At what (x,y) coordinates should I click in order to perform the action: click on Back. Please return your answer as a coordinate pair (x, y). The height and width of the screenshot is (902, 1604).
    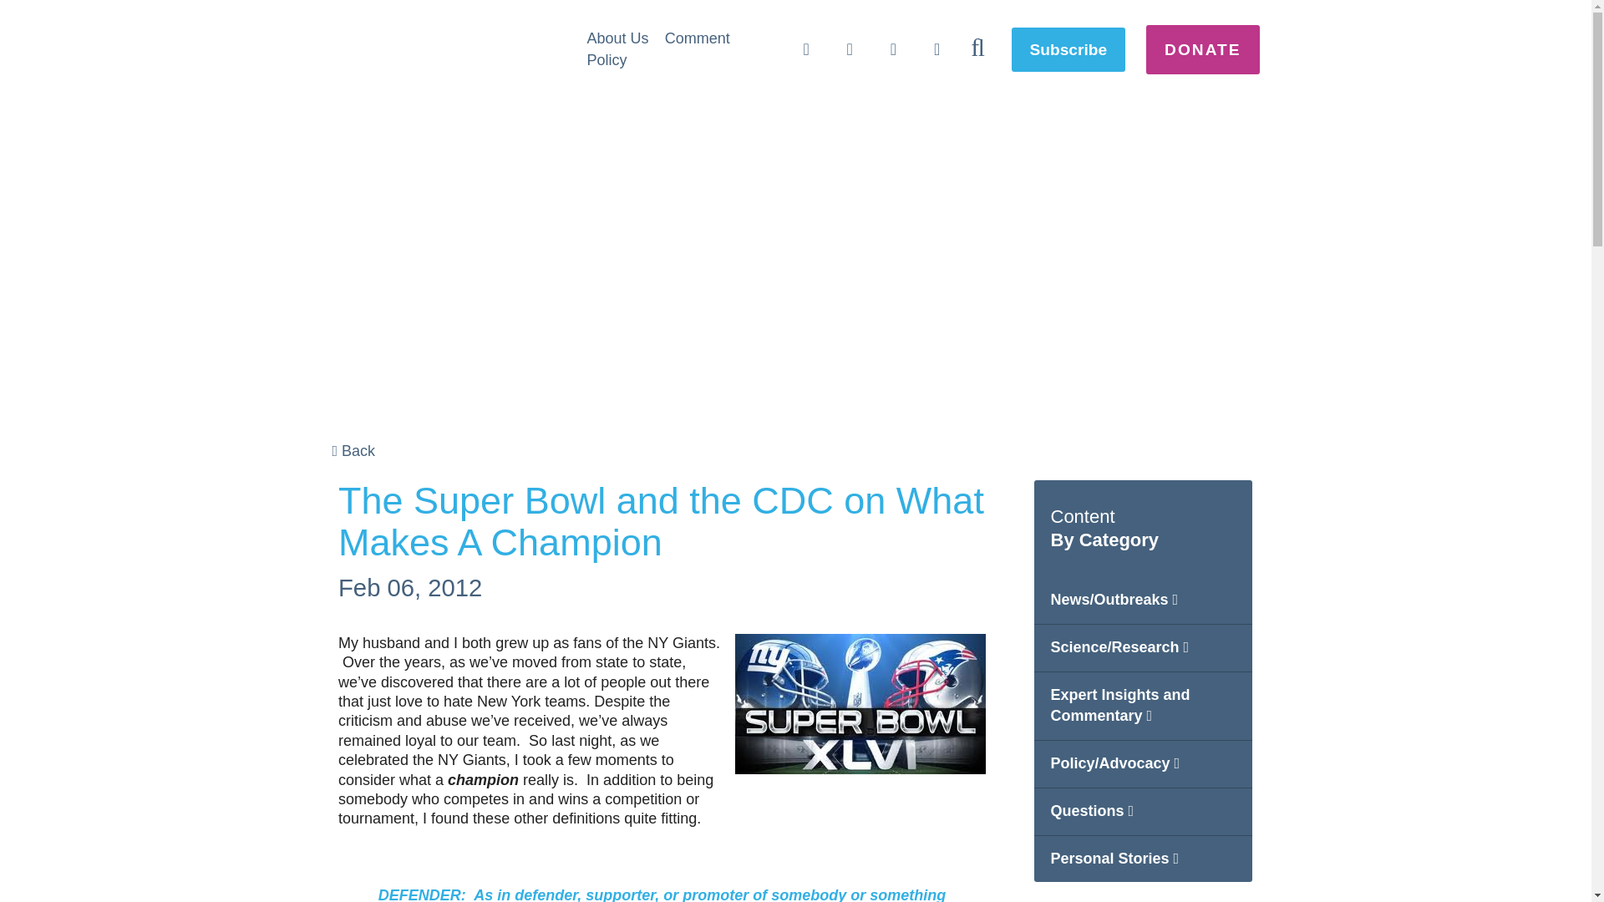
    Looking at the image, I should click on (353, 451).